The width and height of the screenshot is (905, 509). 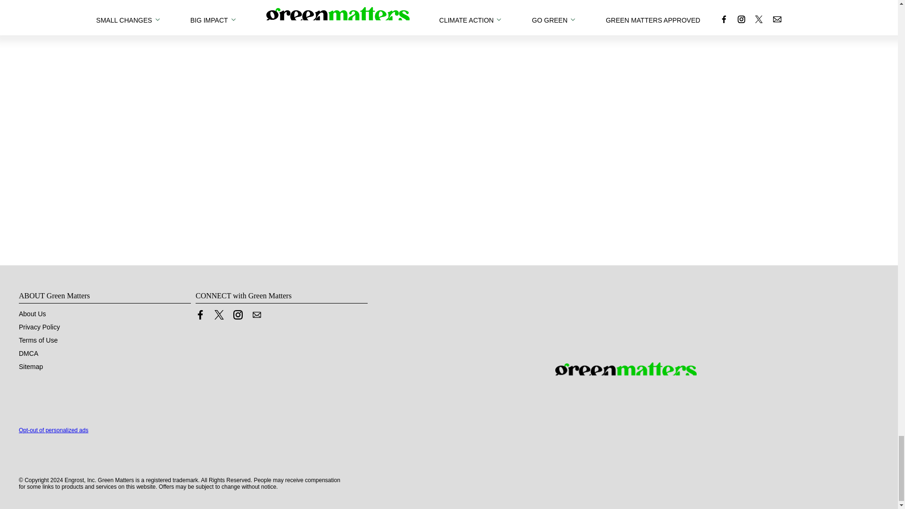 I want to click on Link to X, so click(x=219, y=315).